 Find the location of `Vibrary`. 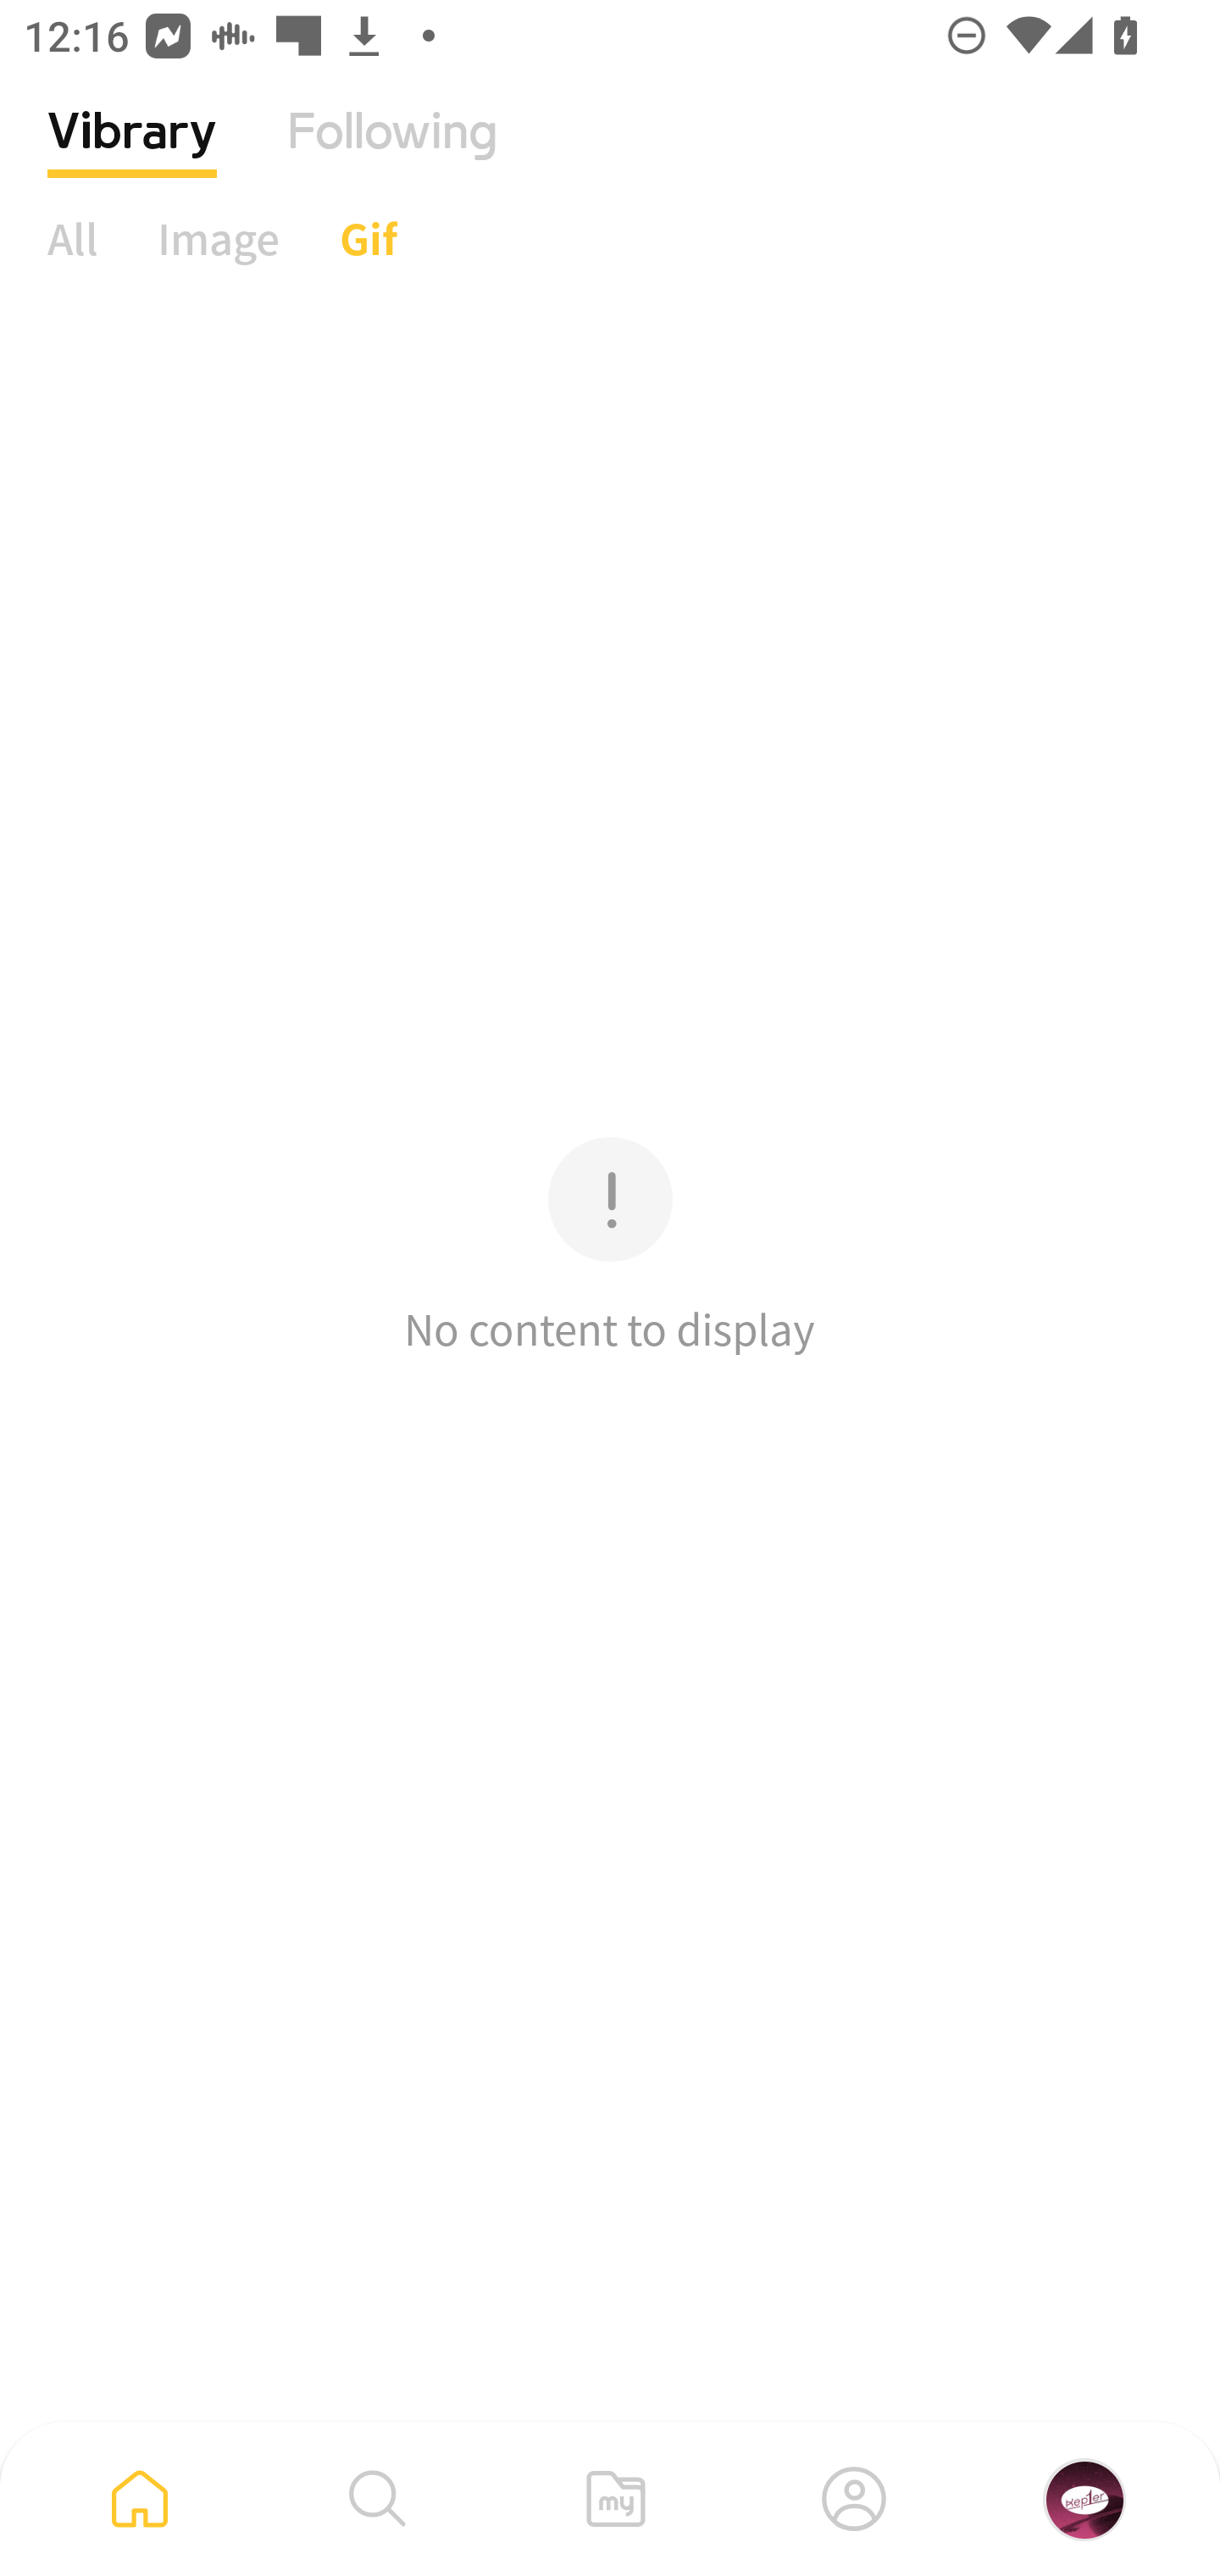

Vibrary is located at coordinates (132, 157).